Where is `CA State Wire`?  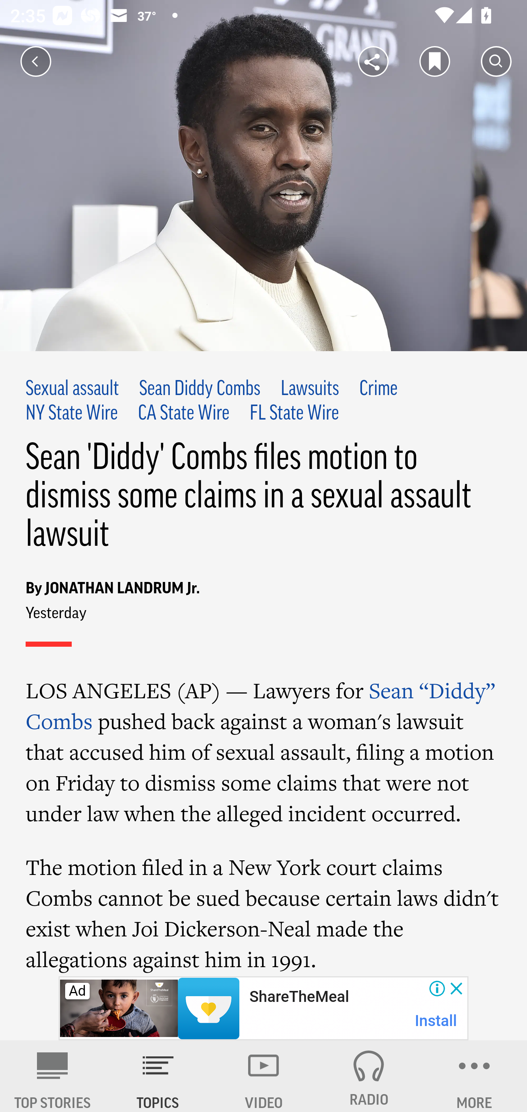
CA State Wire is located at coordinates (184, 414).